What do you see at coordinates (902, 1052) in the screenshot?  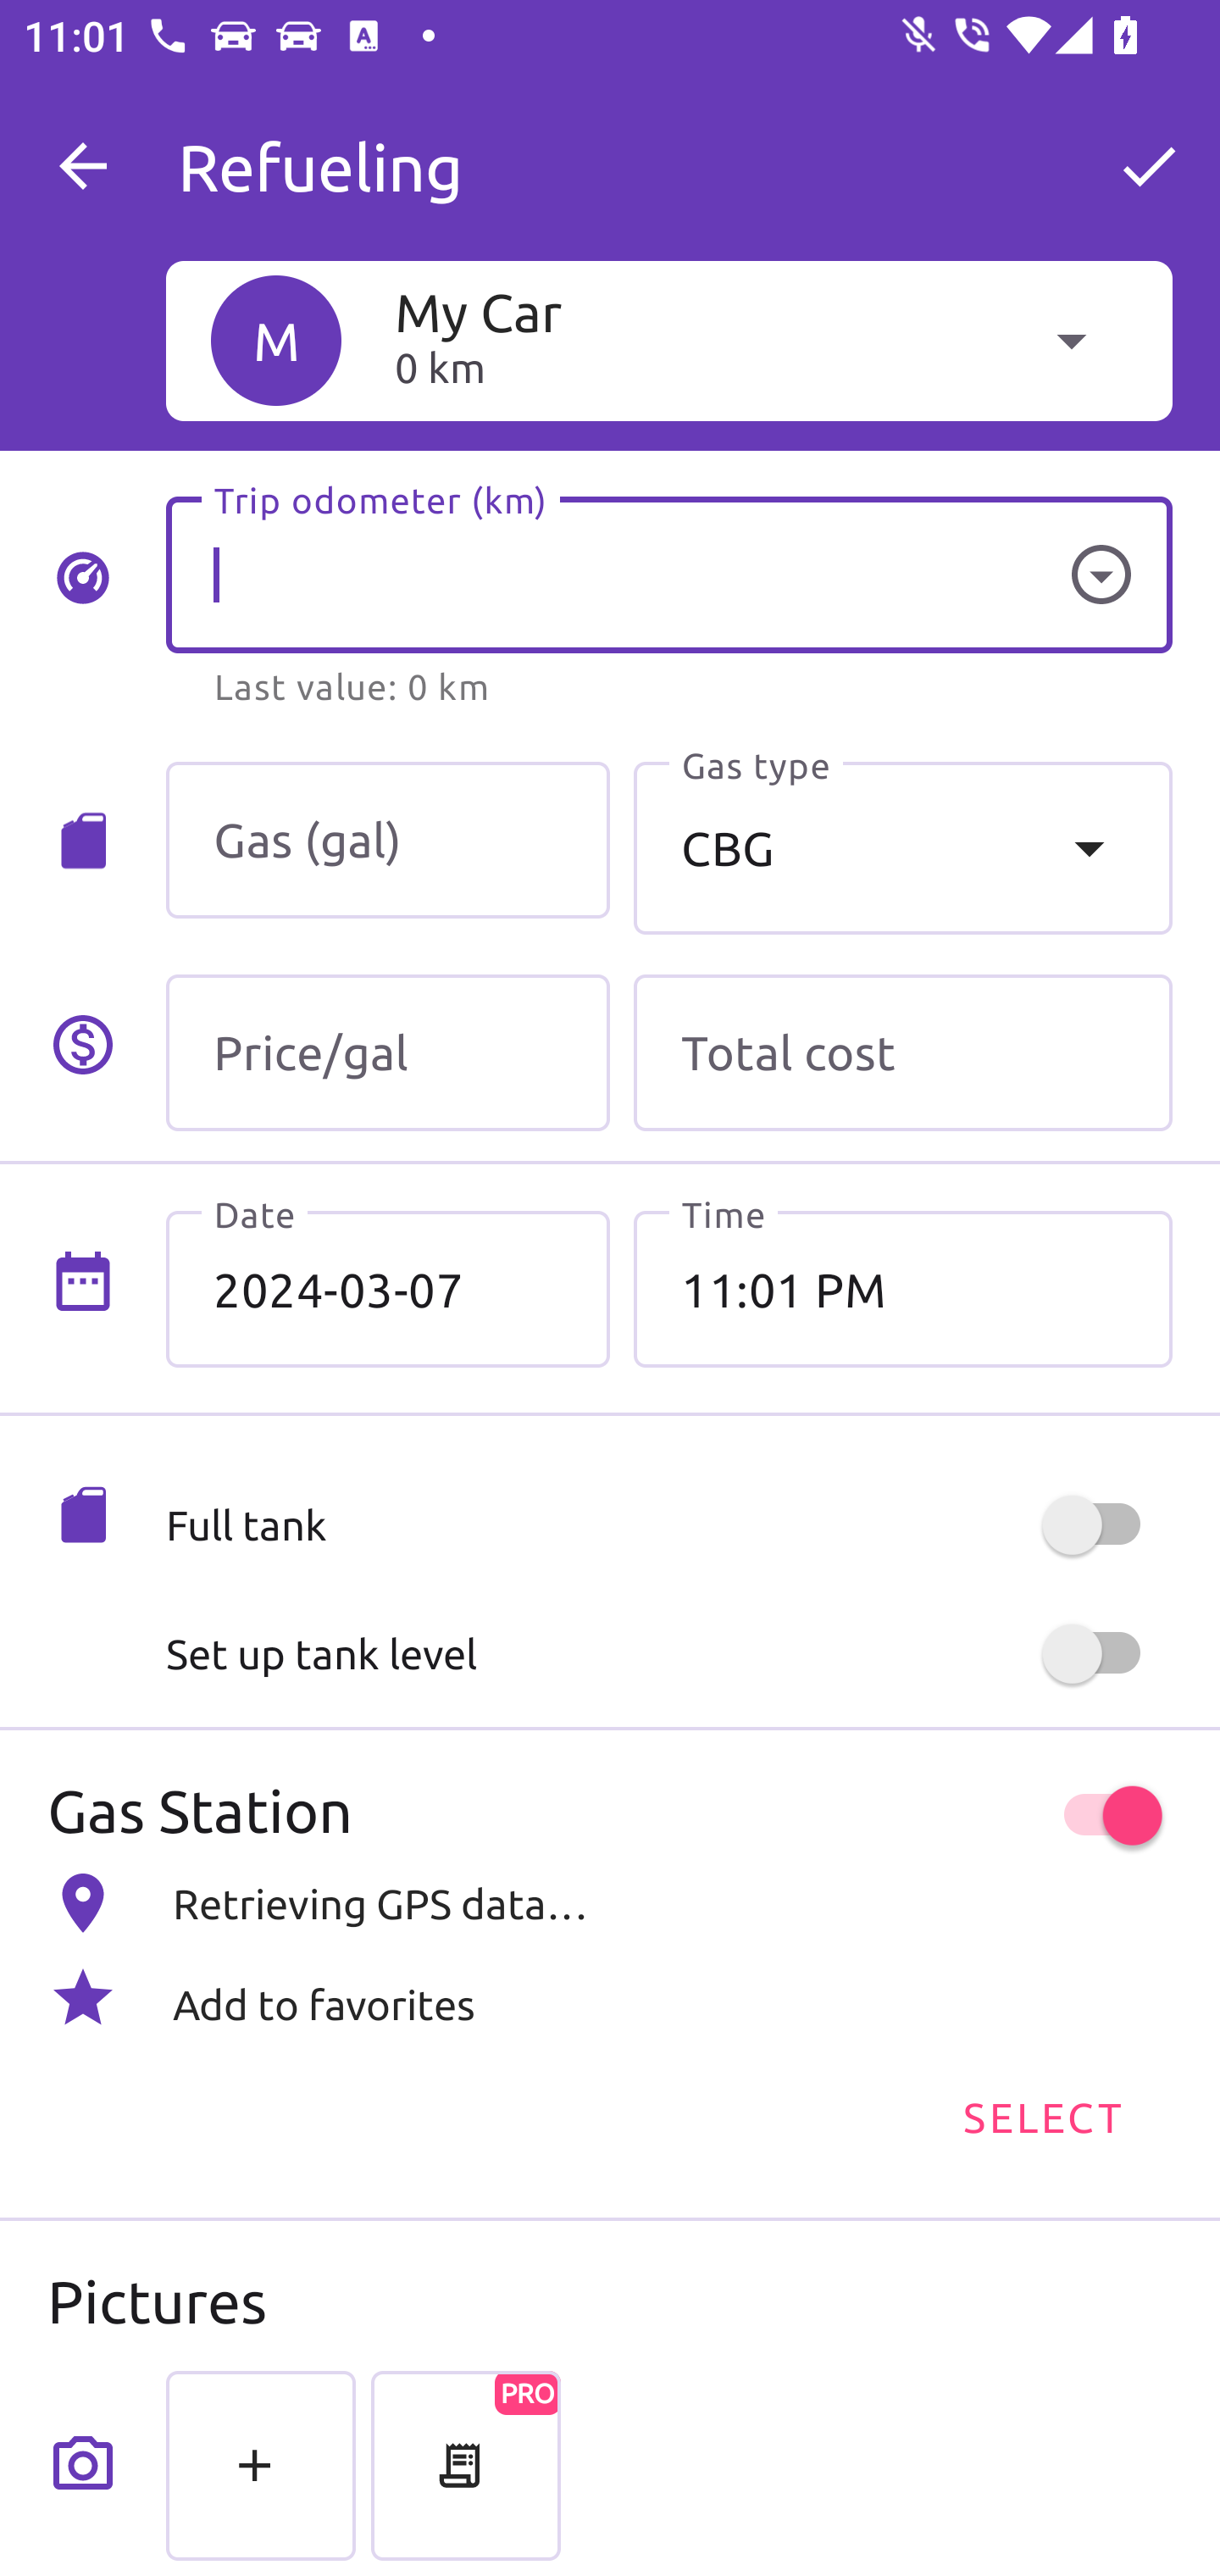 I see `Total cost ` at bounding box center [902, 1052].